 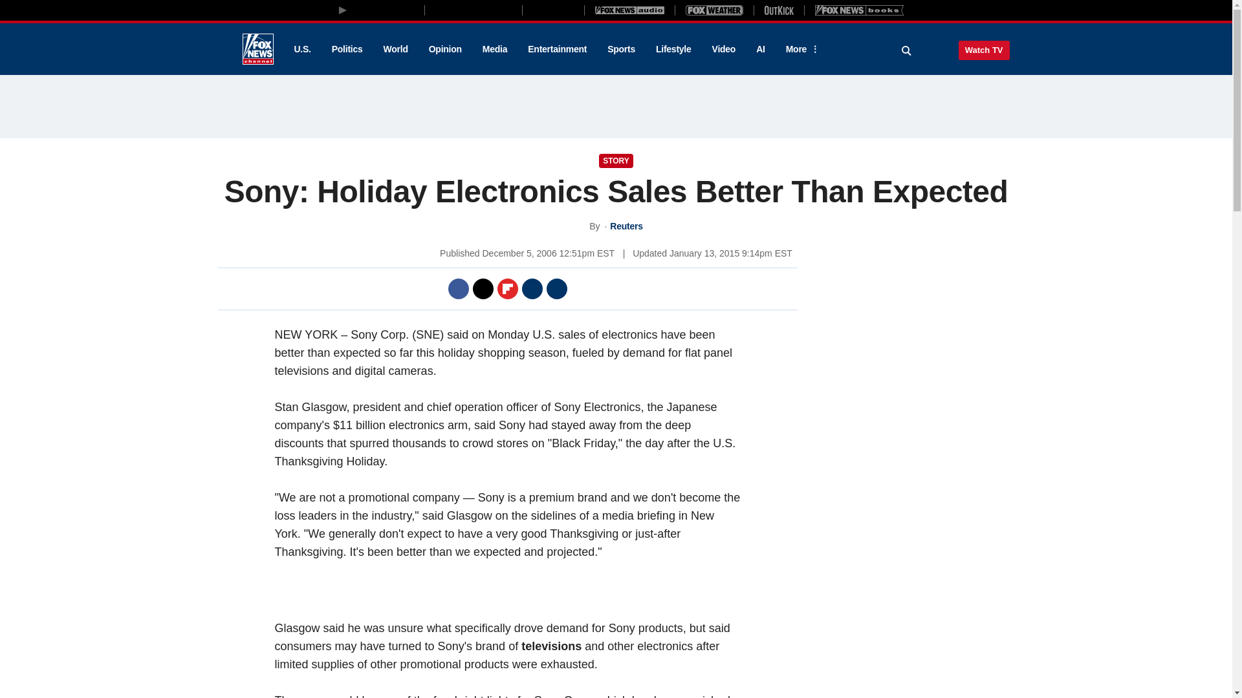 I want to click on Sports, so click(x=621, y=49).